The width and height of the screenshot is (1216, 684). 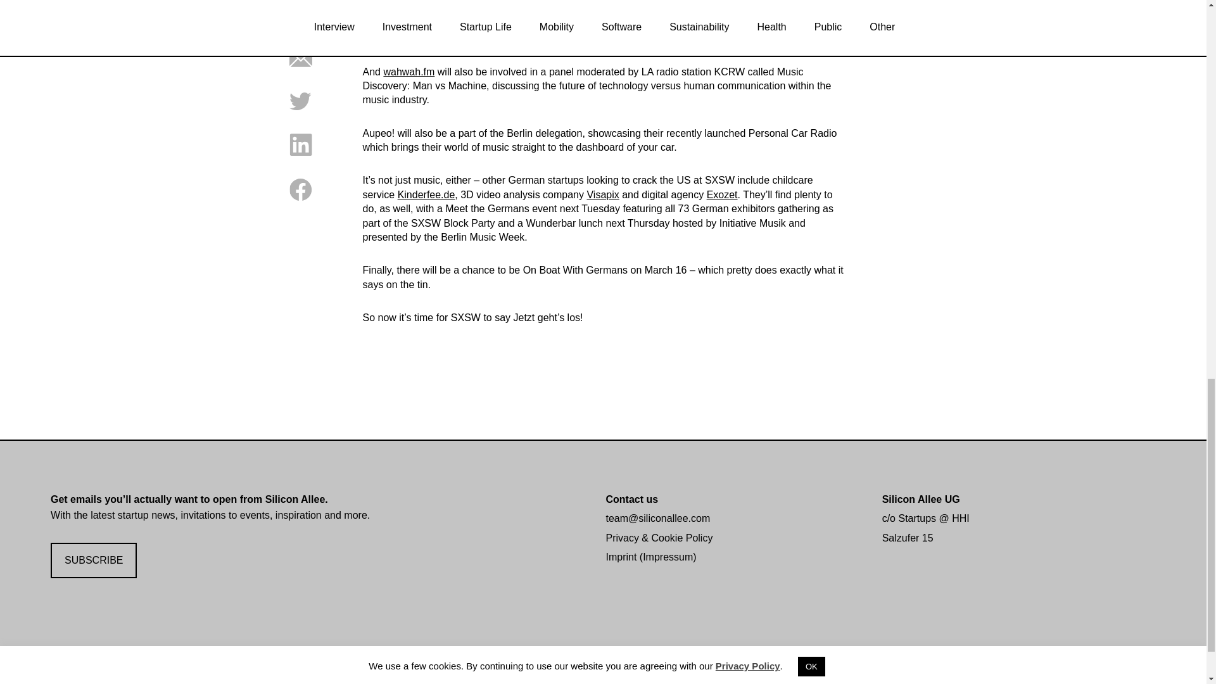 What do you see at coordinates (908, 538) in the screenshot?
I see `Salzufer 15` at bounding box center [908, 538].